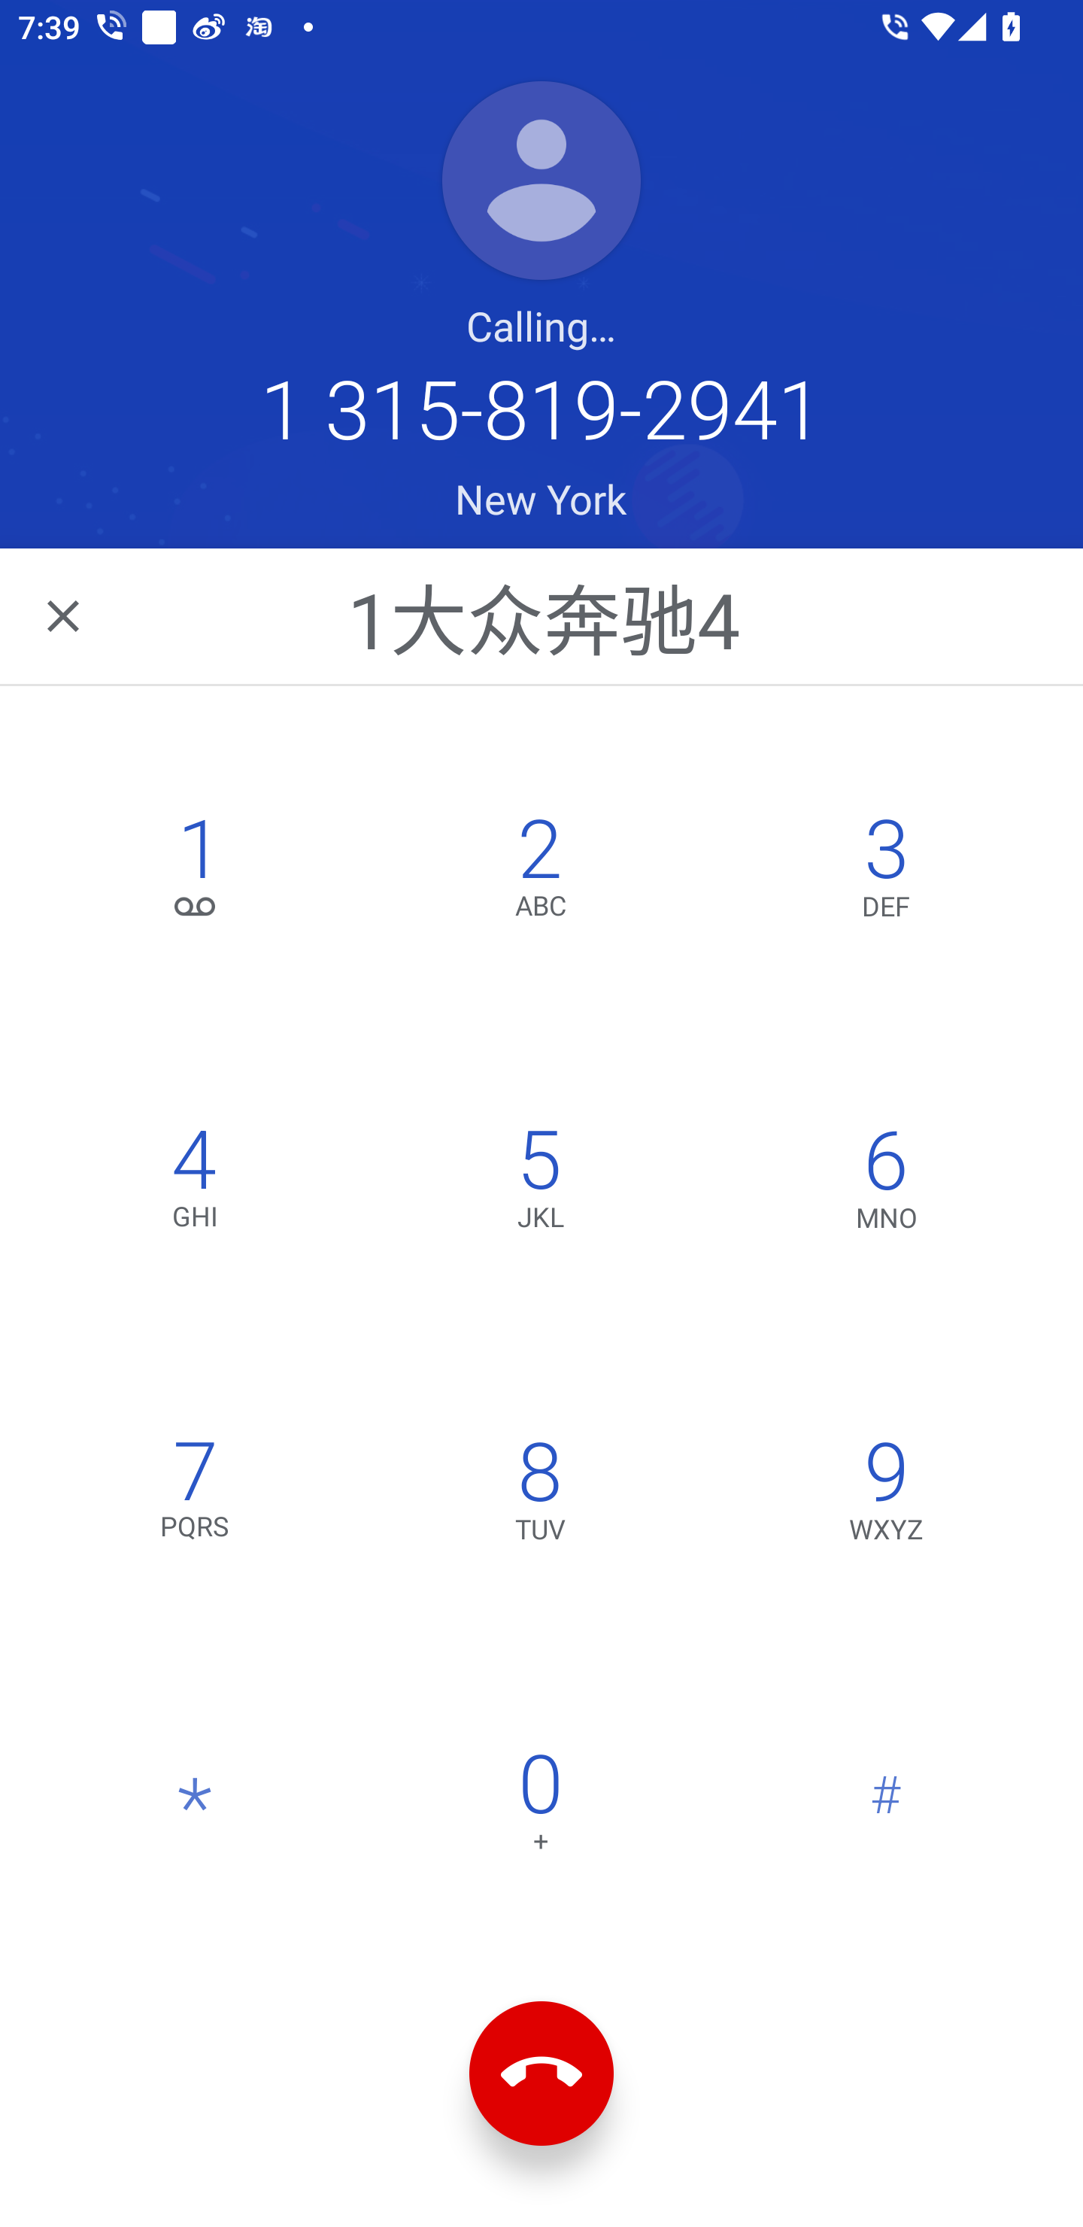 Image resolution: width=1083 pixels, height=2227 pixels. What do you see at coordinates (65, 615) in the screenshot?
I see `Navigate back` at bounding box center [65, 615].